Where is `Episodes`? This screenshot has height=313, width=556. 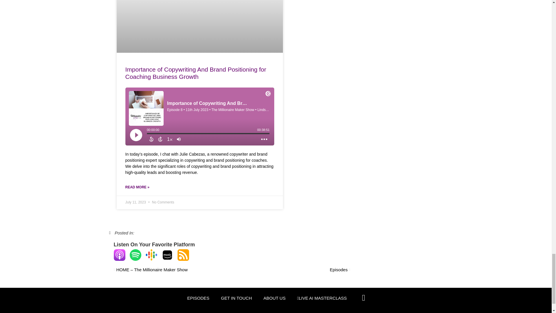
Episodes is located at coordinates (291, 270).